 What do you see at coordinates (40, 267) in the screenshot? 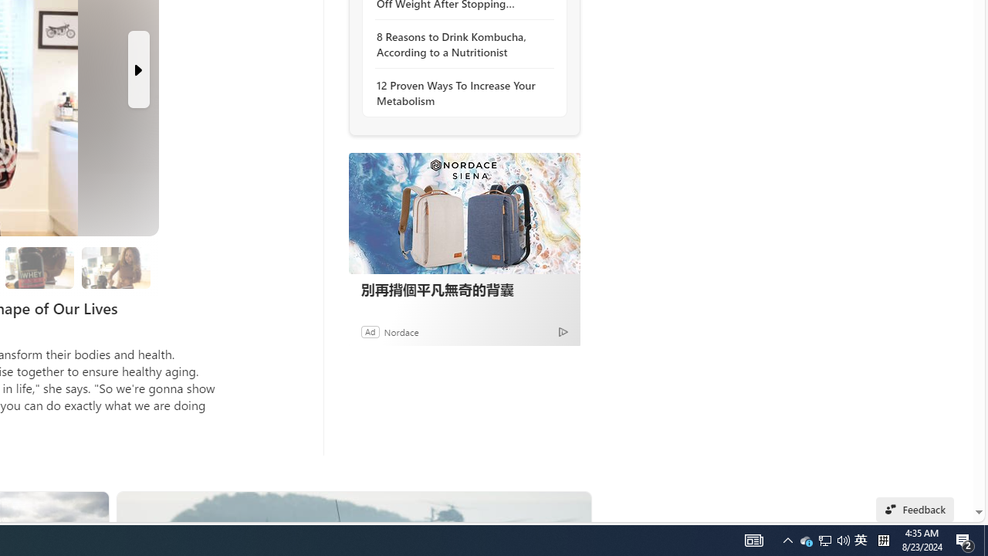
I see `6 Since Eating More Protein Her Training Has Improved` at bounding box center [40, 267].